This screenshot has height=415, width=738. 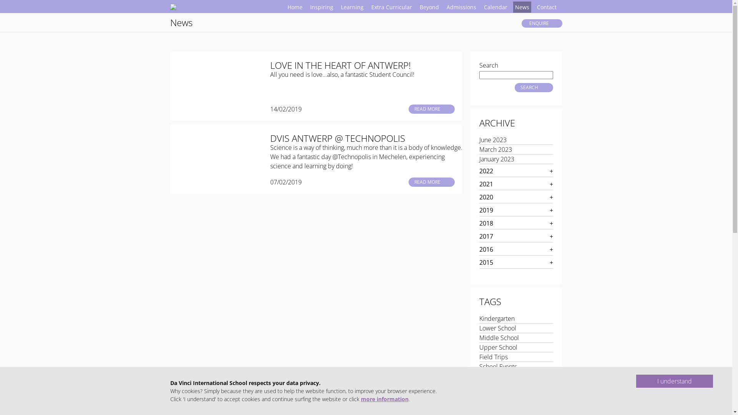 What do you see at coordinates (547, 7) in the screenshot?
I see `Contact` at bounding box center [547, 7].